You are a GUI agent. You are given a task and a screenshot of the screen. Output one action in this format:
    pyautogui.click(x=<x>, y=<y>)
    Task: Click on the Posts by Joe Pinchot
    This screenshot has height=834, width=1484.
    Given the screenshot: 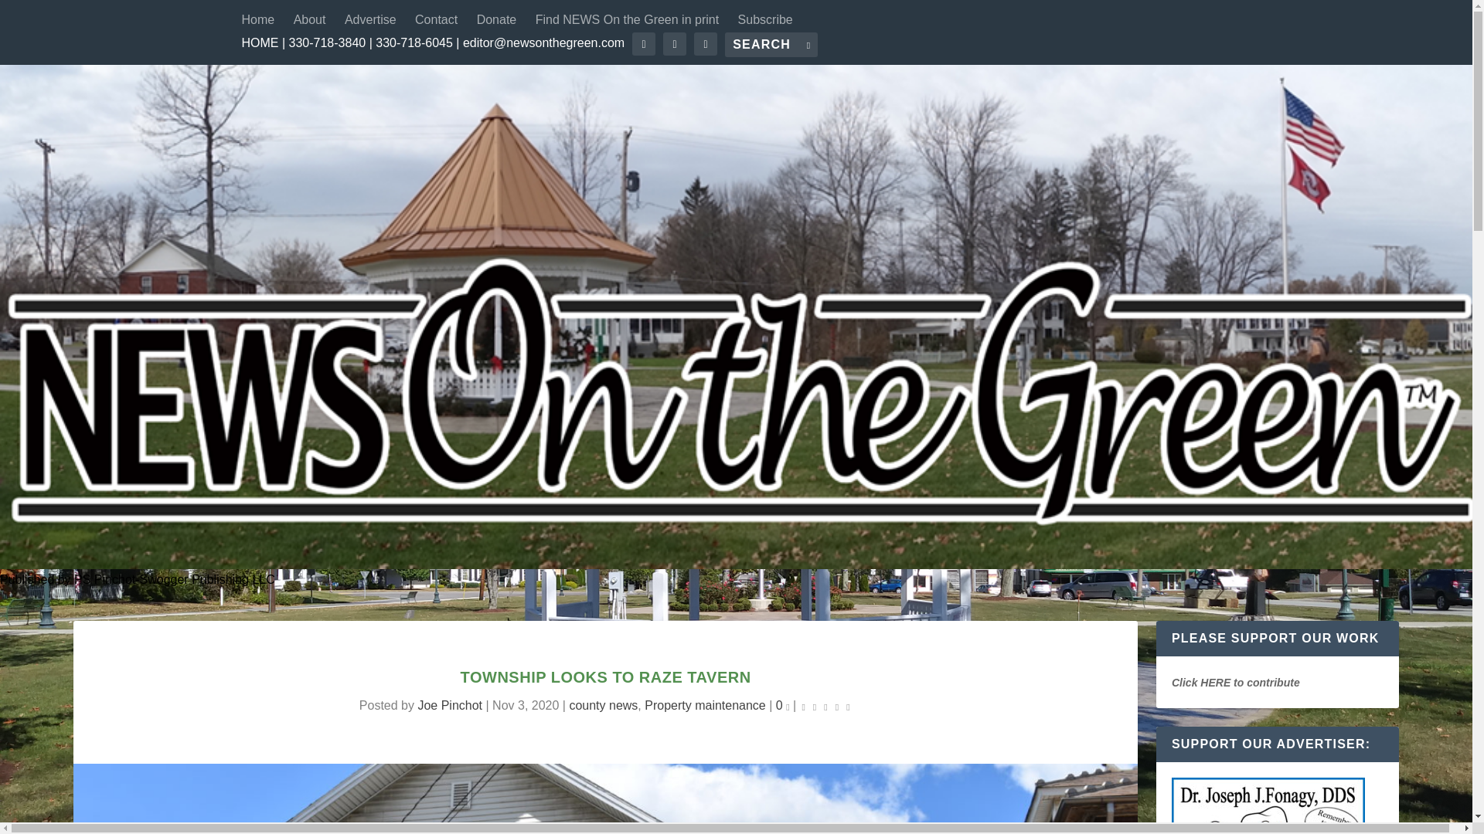 What is the action you would take?
    pyautogui.click(x=450, y=706)
    